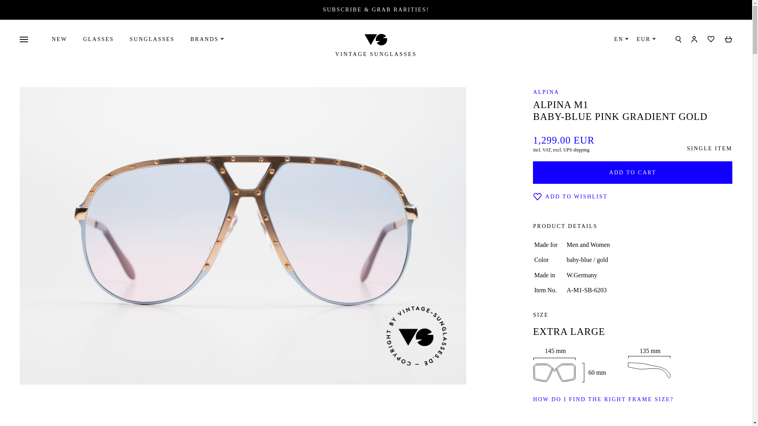 This screenshot has height=426, width=758. I want to click on SUNGLASSES, so click(152, 39).